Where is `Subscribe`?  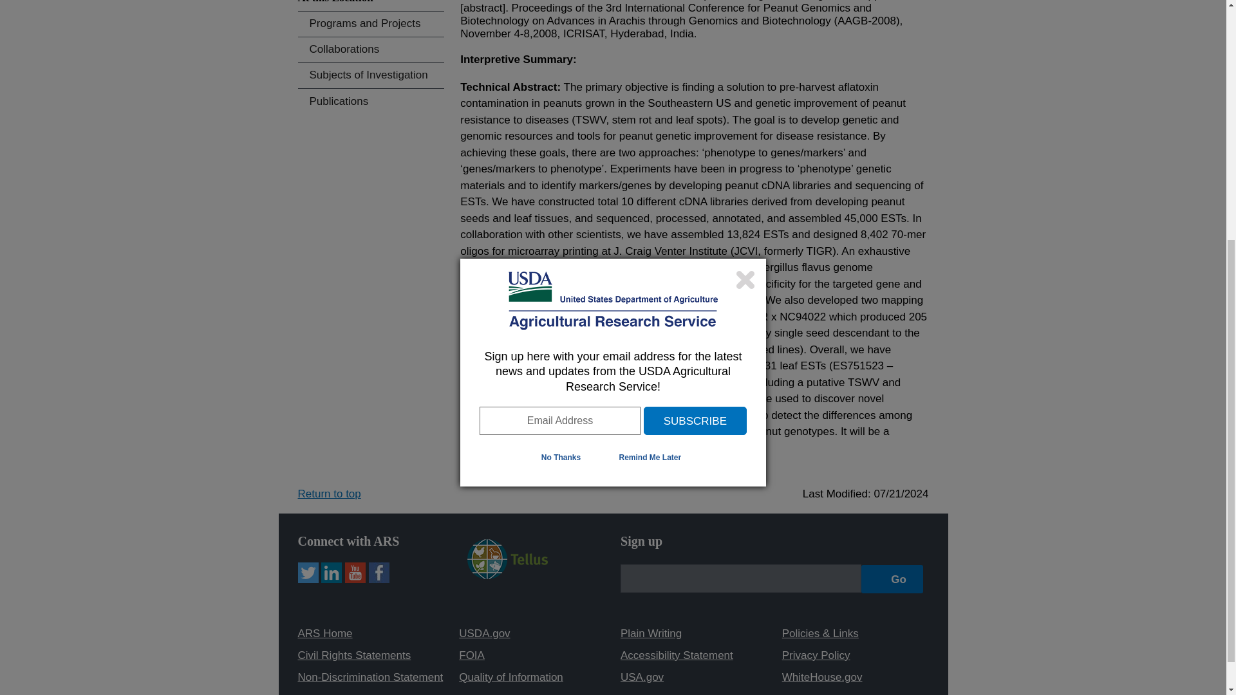
Subscribe is located at coordinates (695, 42).